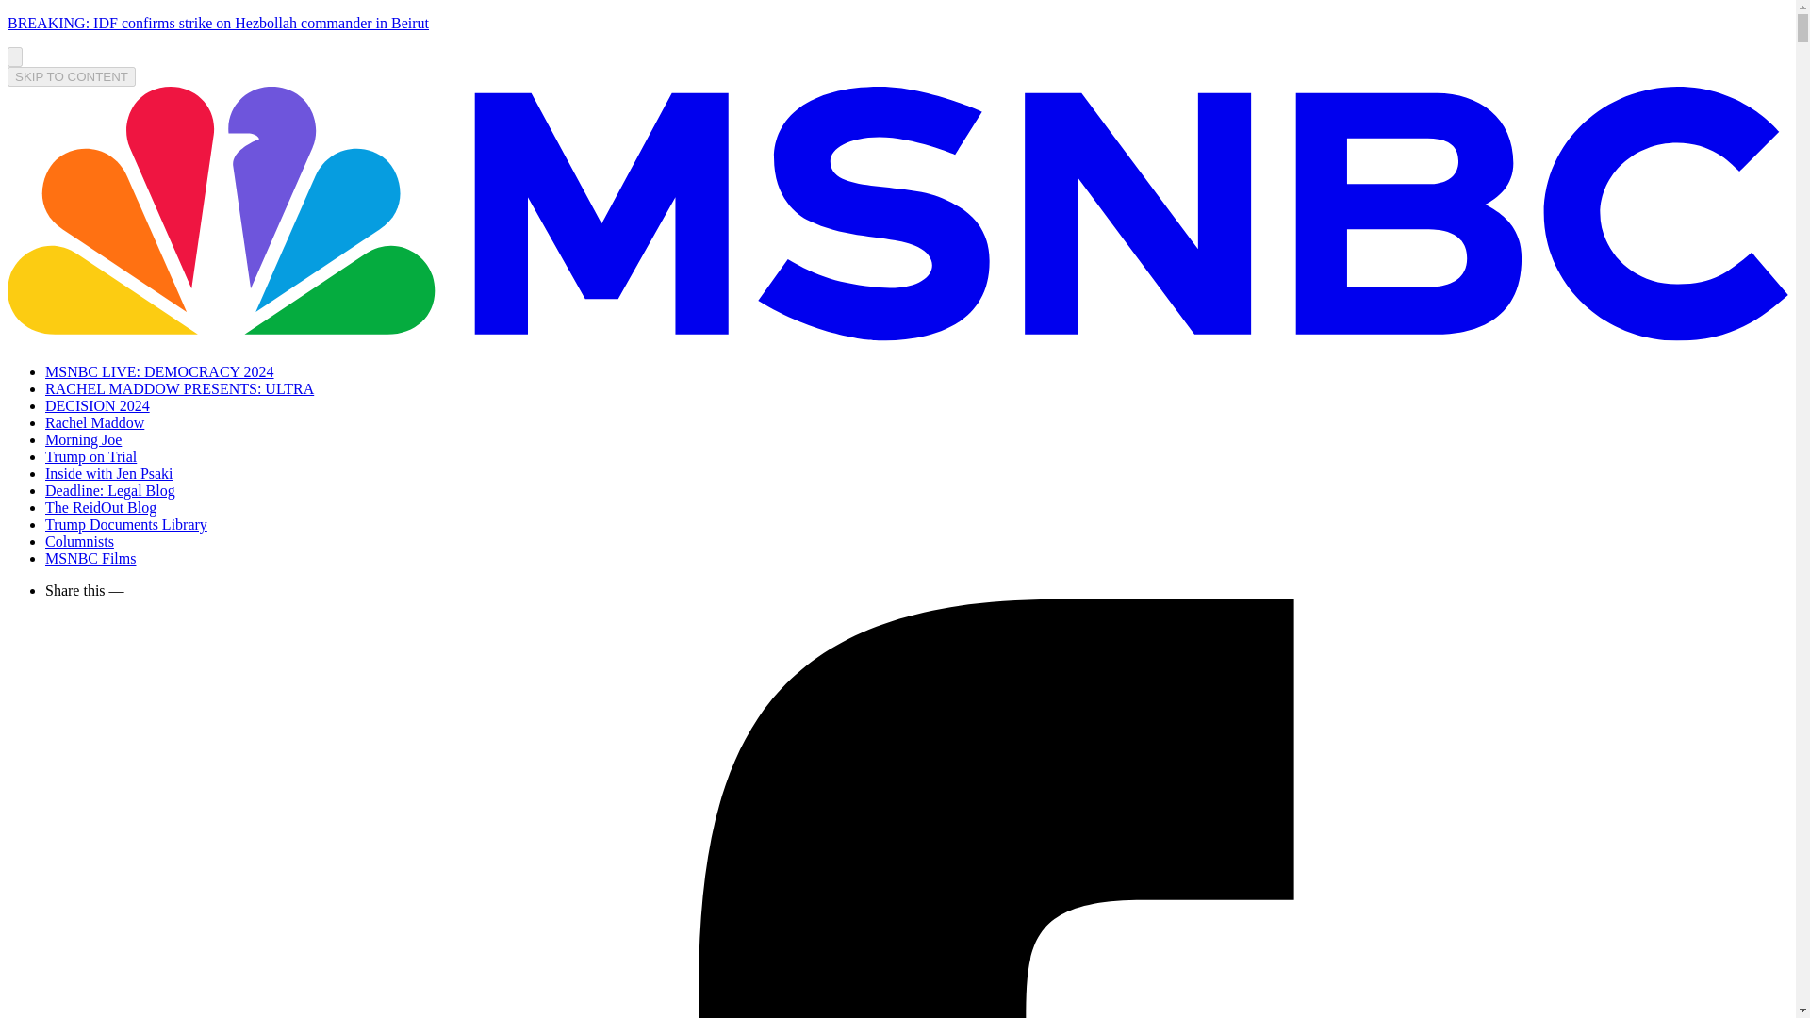  Describe the element at coordinates (110, 490) in the screenshot. I see `Deadline: Legal Blog` at that location.